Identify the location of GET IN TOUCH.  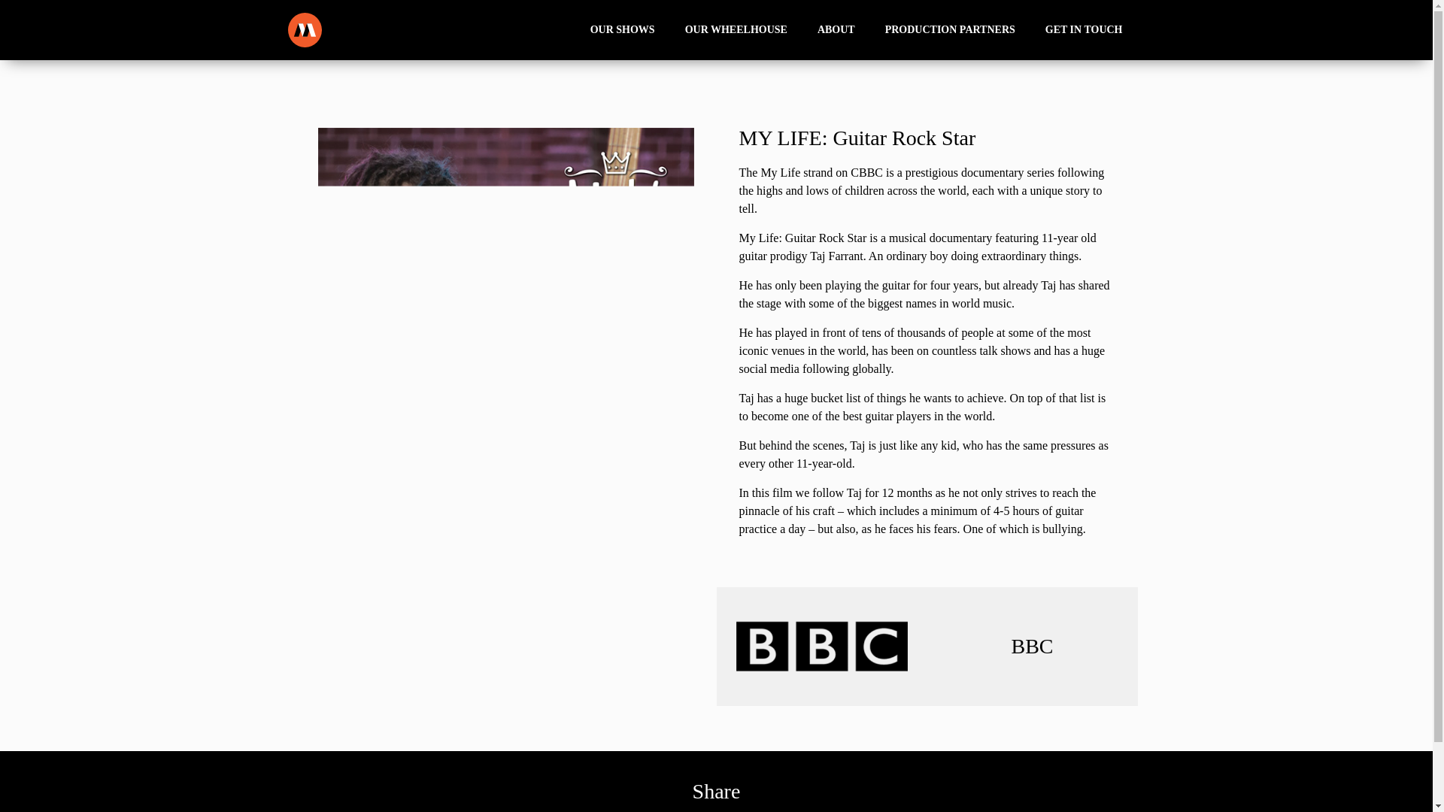
(1084, 30).